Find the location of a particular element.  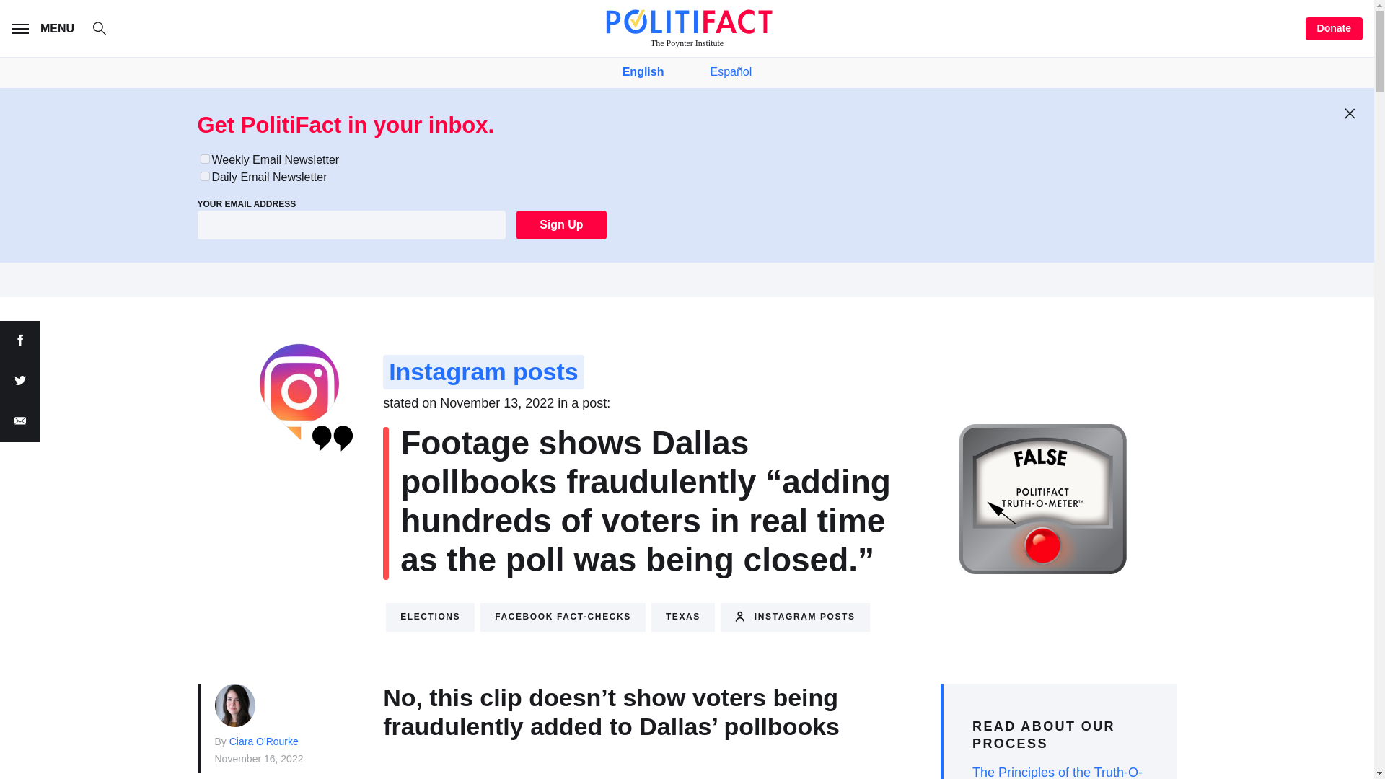

Instagram posts is located at coordinates (795, 617).